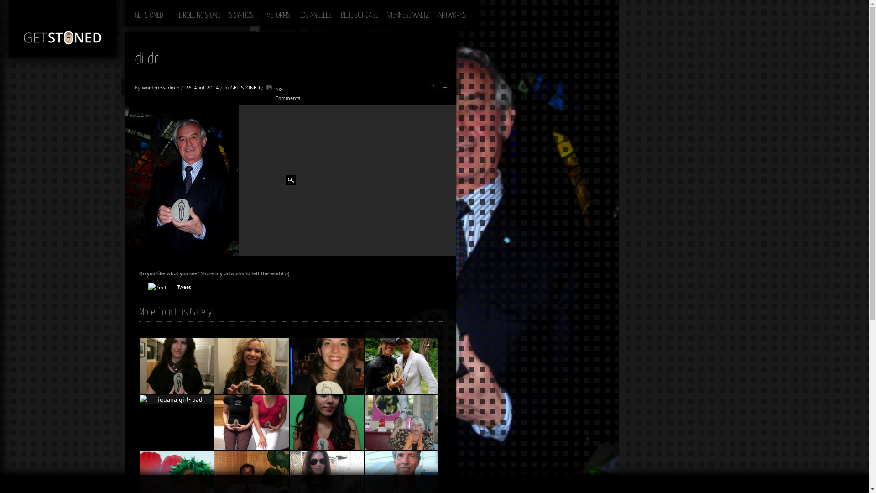  Describe the element at coordinates (182, 180) in the screenshot. I see `Get-Stoned_di20dr` at that location.